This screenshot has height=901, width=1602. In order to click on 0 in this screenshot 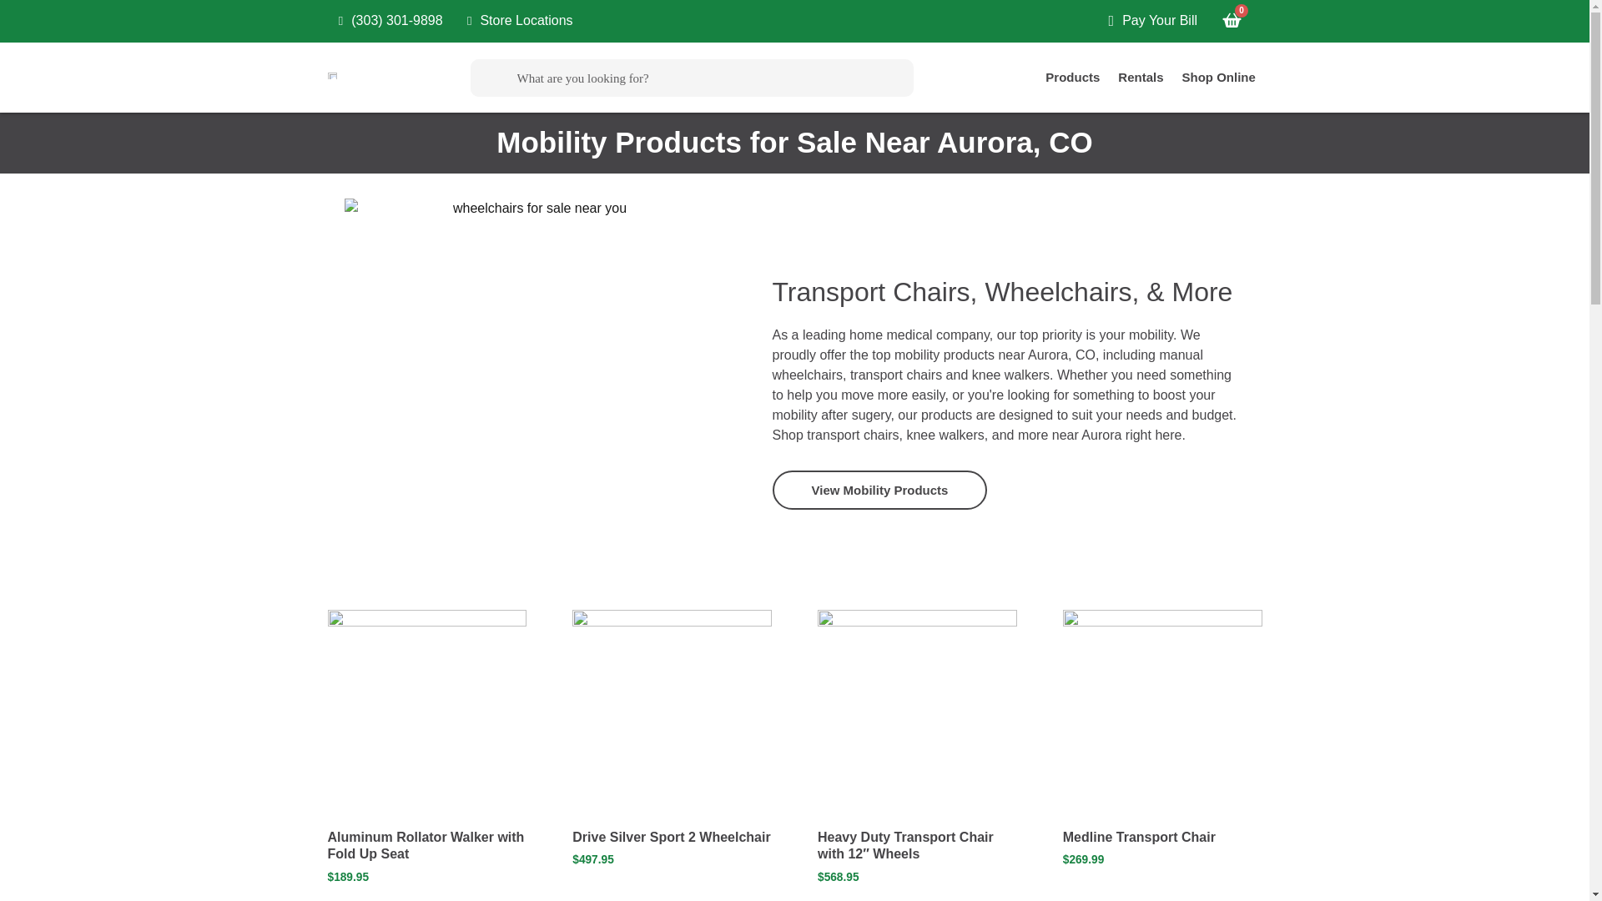, I will do `click(1232, 21)`.